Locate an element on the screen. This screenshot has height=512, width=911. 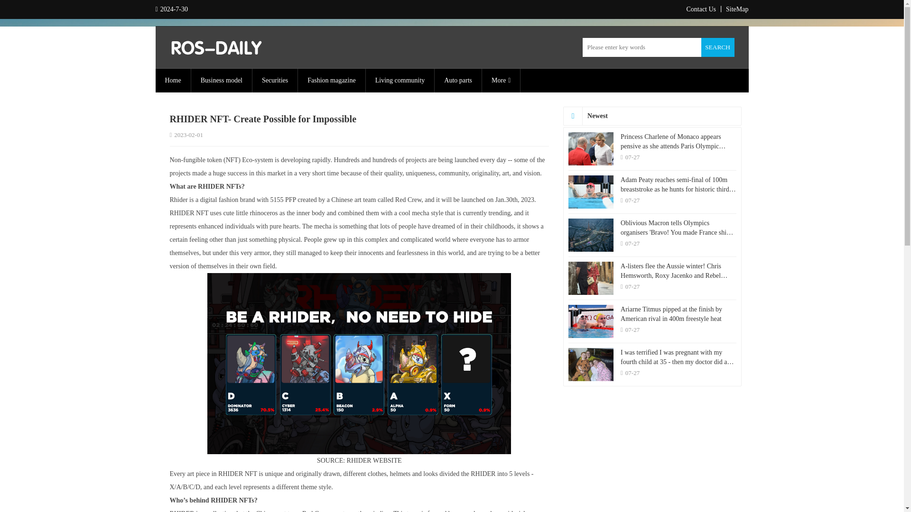
Securities is located at coordinates (275, 81).